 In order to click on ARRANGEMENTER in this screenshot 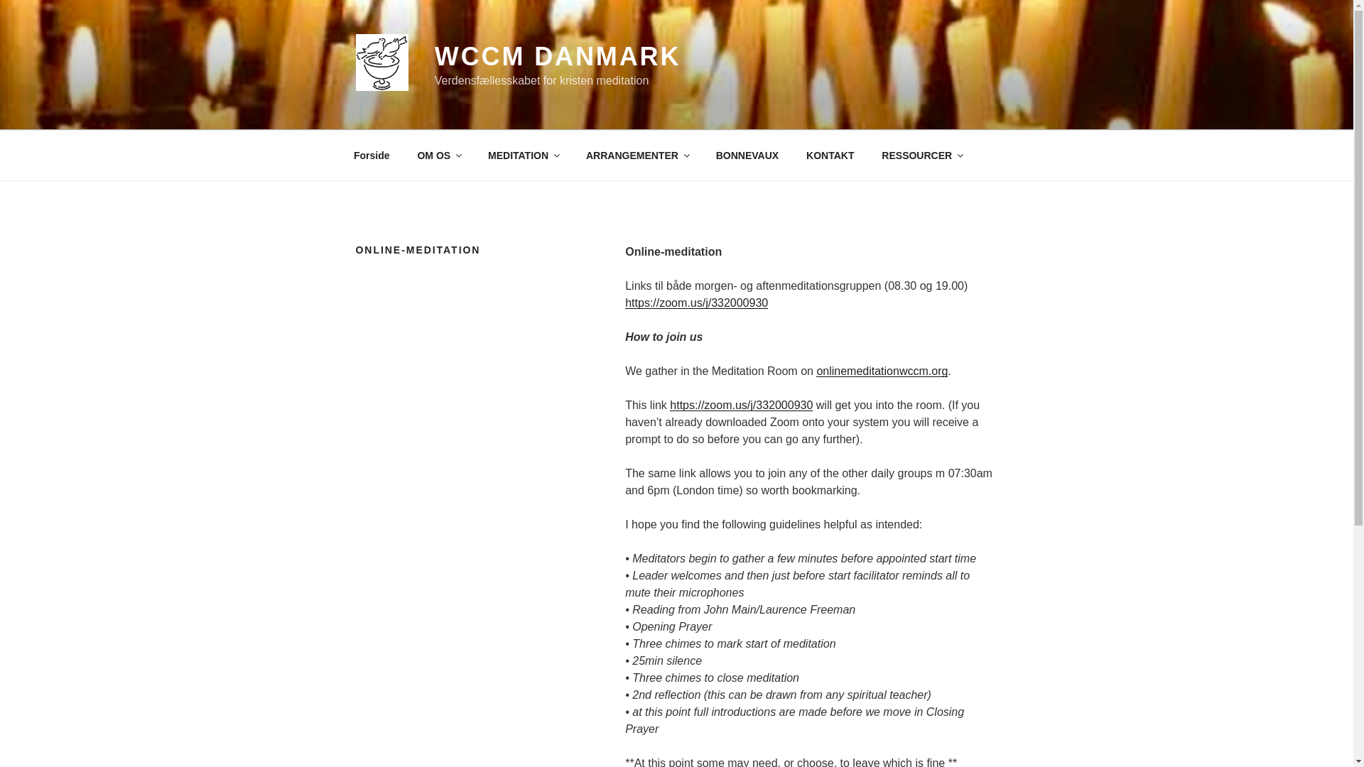, I will do `click(637, 155)`.